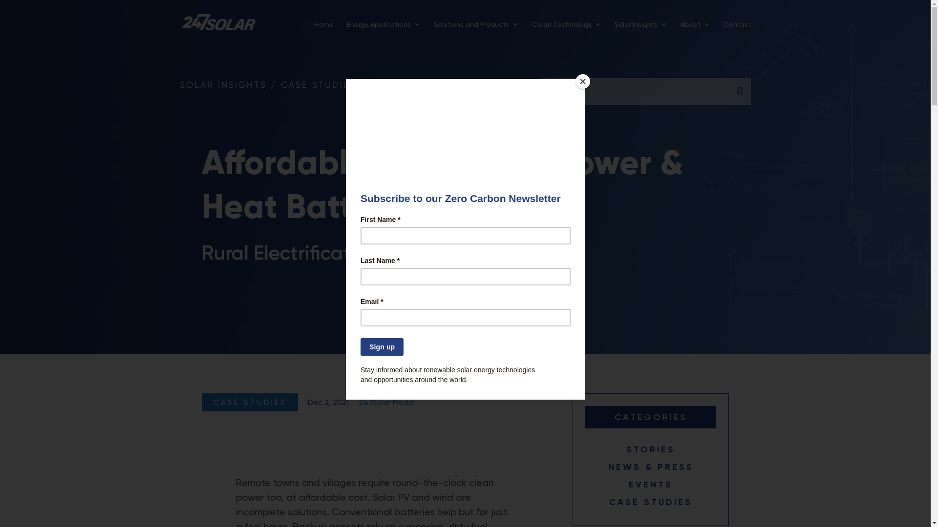 Image resolution: width=938 pixels, height=527 pixels. What do you see at coordinates (651, 485) in the screenshot?
I see `EVENTS` at bounding box center [651, 485].